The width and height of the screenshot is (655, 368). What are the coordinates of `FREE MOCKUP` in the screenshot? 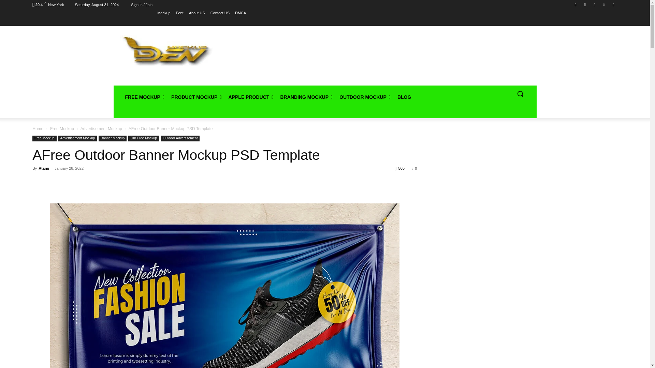 It's located at (144, 97).